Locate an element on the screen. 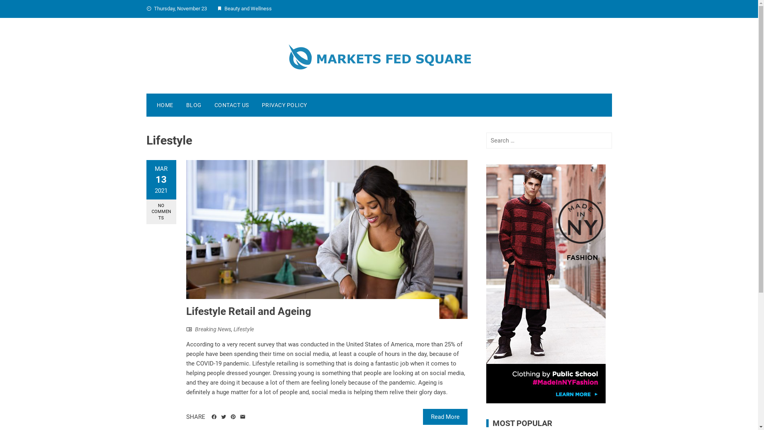 The image size is (764, 430). Search is located at coordinates (17, 8).